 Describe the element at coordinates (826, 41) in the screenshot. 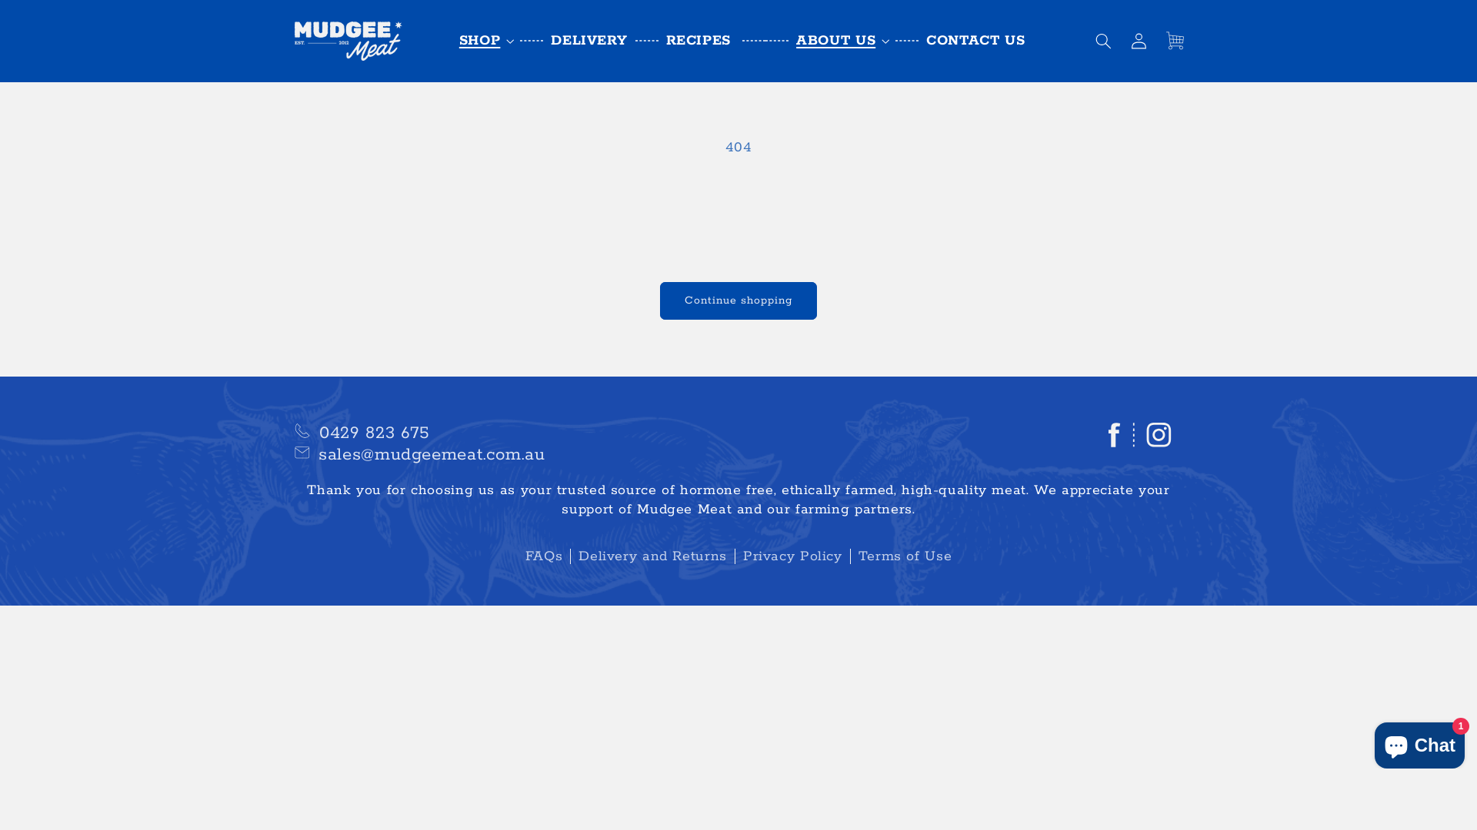

I see `ABOUT US` at that location.